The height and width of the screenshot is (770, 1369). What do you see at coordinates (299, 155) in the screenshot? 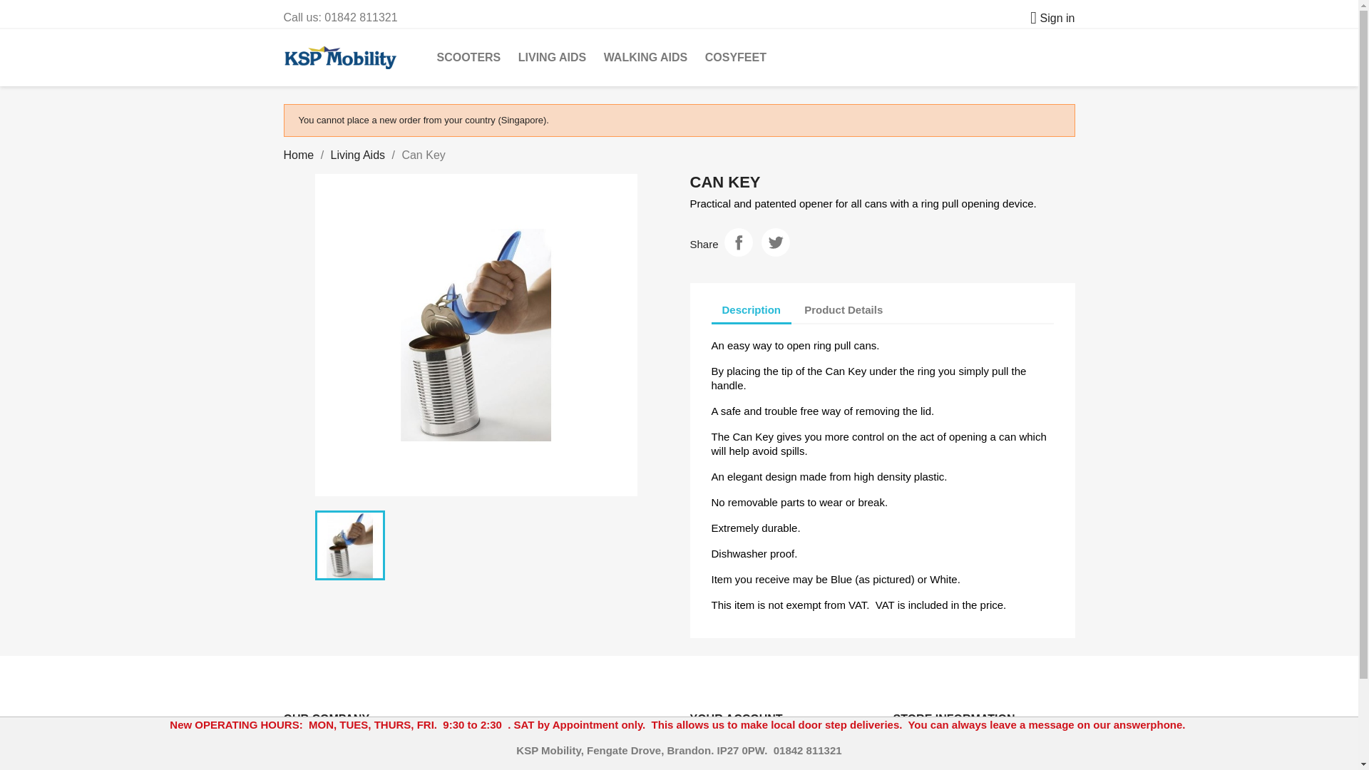
I see `Home` at bounding box center [299, 155].